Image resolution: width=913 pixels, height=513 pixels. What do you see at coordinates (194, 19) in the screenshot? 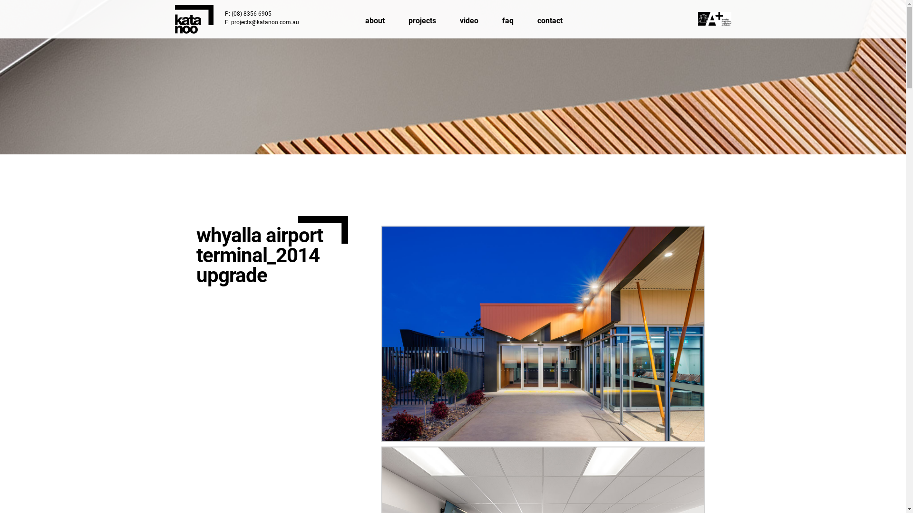
I see `Katanoo Architects` at bounding box center [194, 19].